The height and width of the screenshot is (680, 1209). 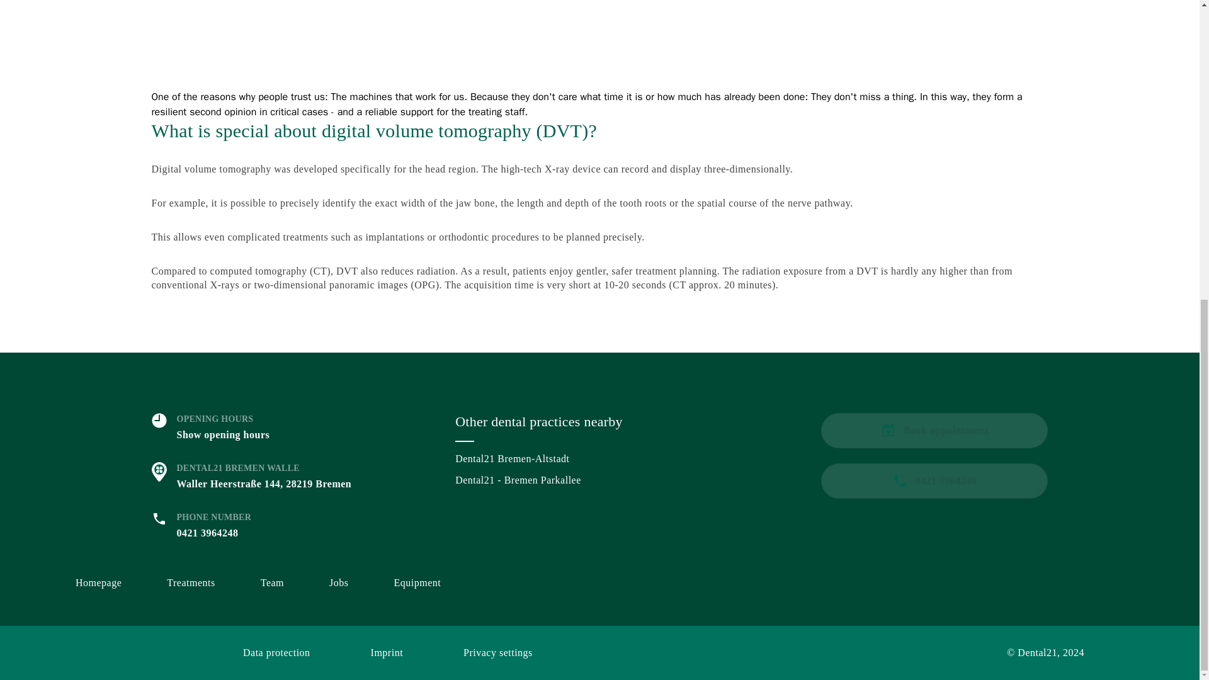 I want to click on Team, so click(x=272, y=583).